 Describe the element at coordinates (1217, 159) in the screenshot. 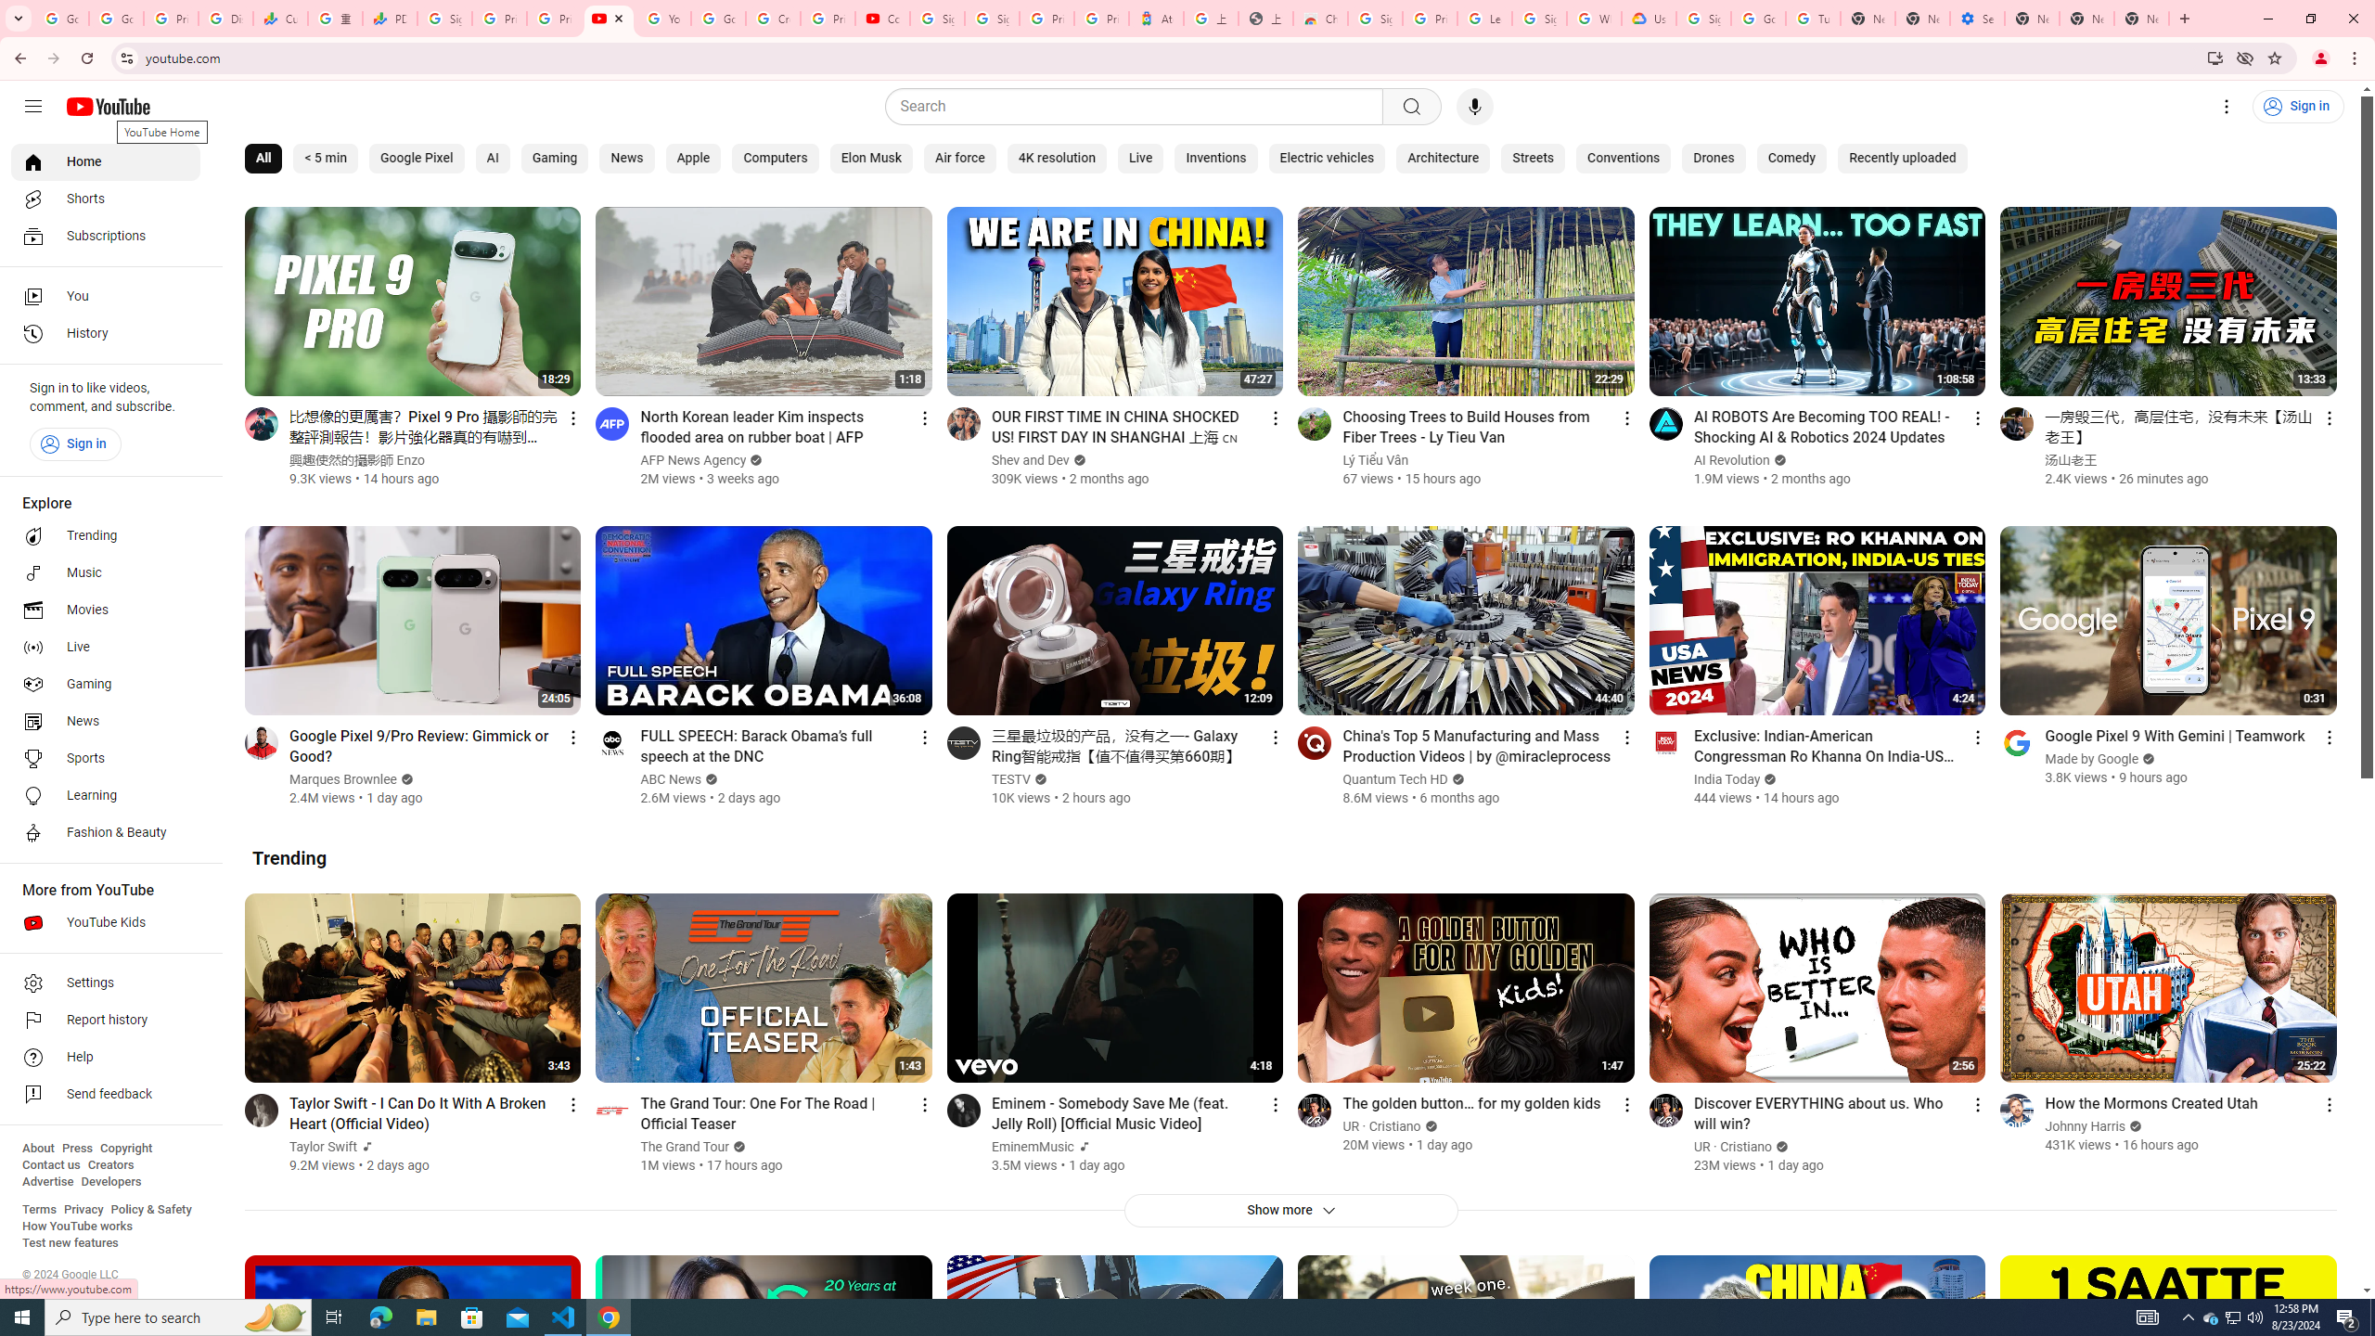

I see `Inventions` at that location.